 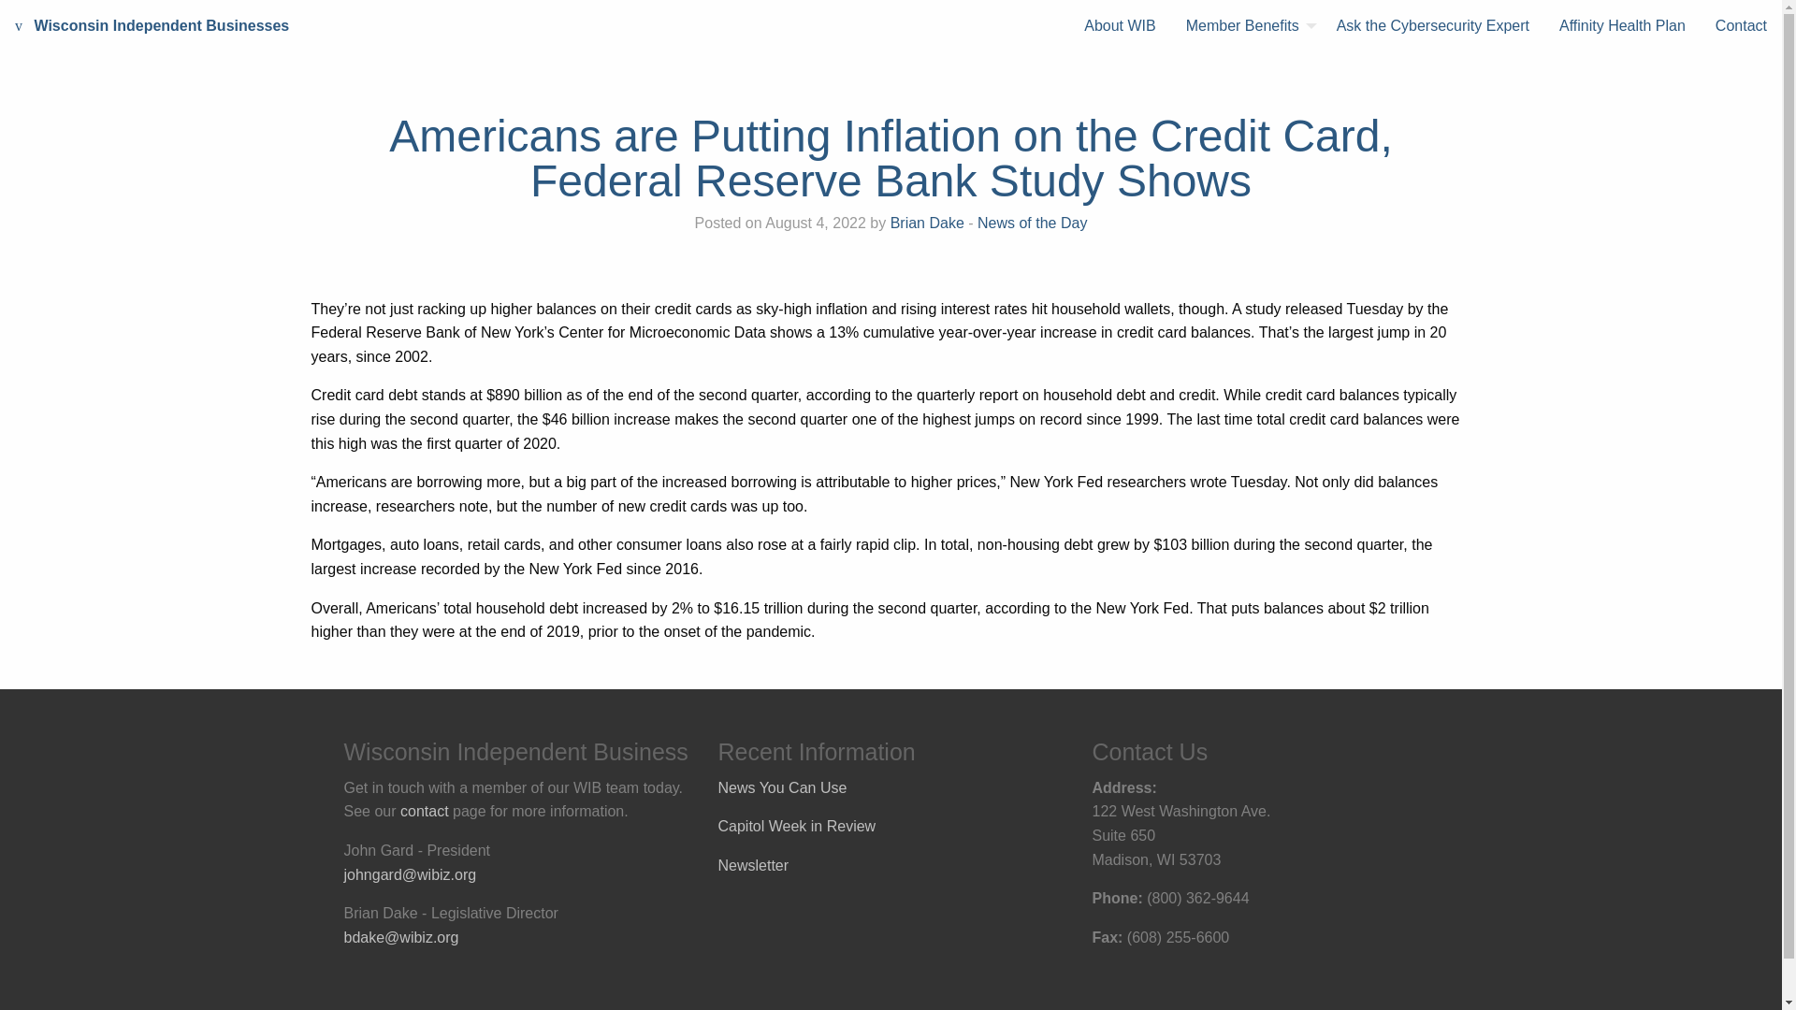 I want to click on contact, so click(x=425, y=810).